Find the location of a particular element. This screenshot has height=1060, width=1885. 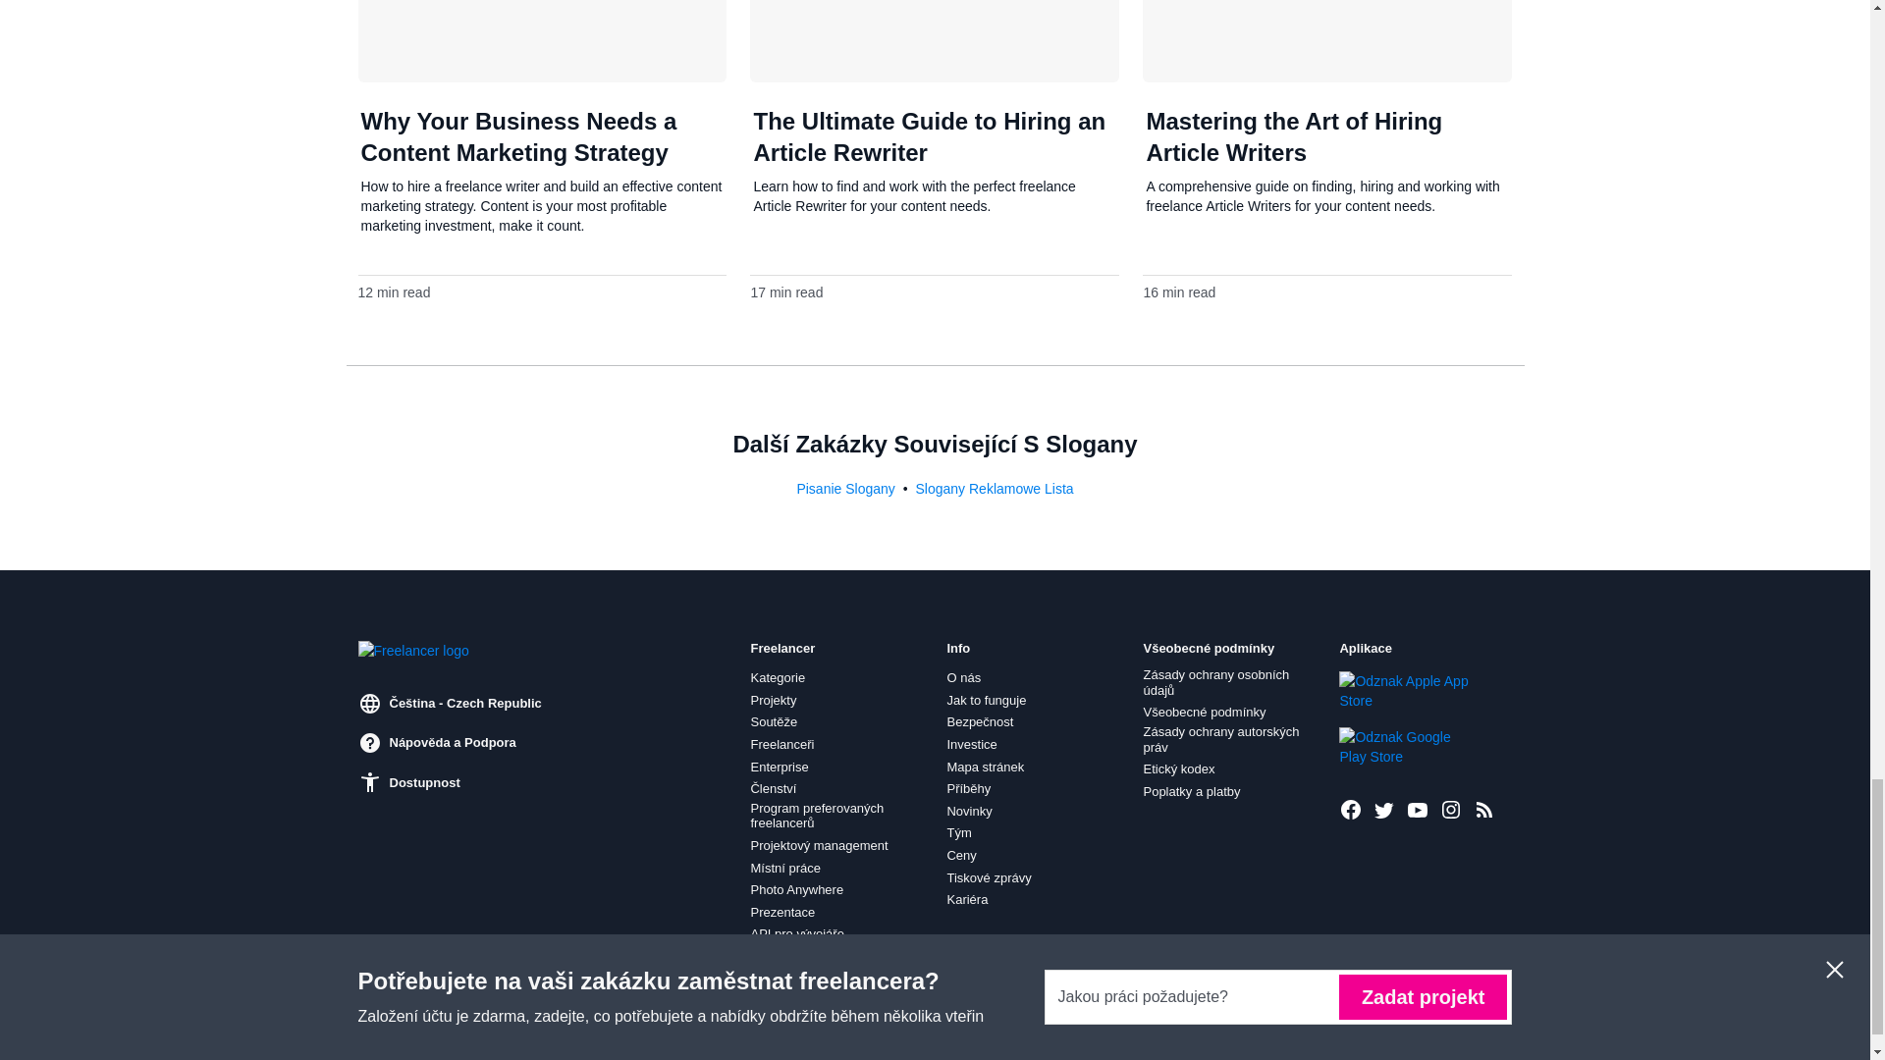

Freelancer na Instagramu is located at coordinates (1451, 810).